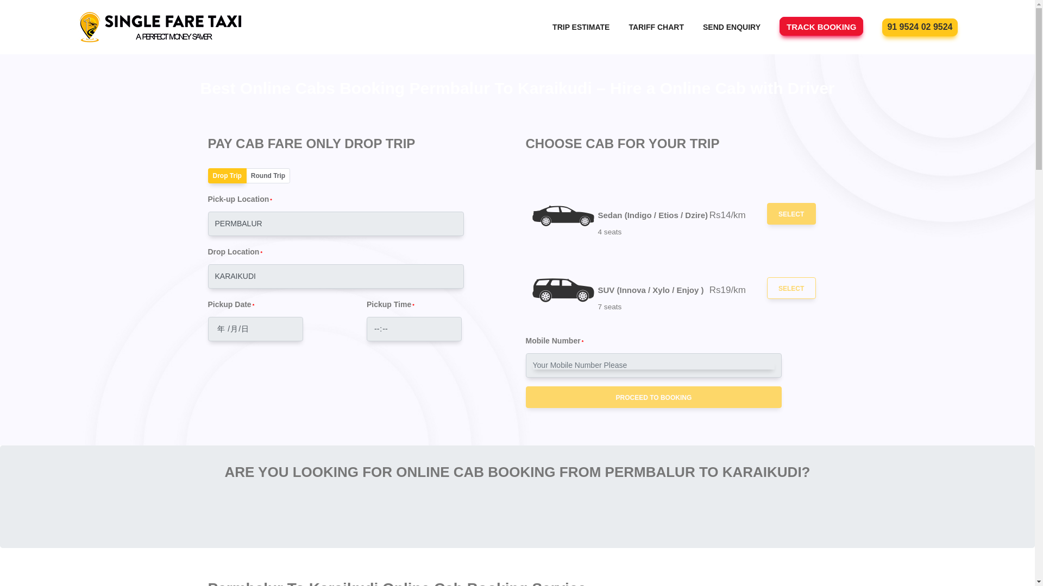 Image resolution: width=1043 pixels, height=586 pixels. I want to click on SELECT, so click(791, 288).